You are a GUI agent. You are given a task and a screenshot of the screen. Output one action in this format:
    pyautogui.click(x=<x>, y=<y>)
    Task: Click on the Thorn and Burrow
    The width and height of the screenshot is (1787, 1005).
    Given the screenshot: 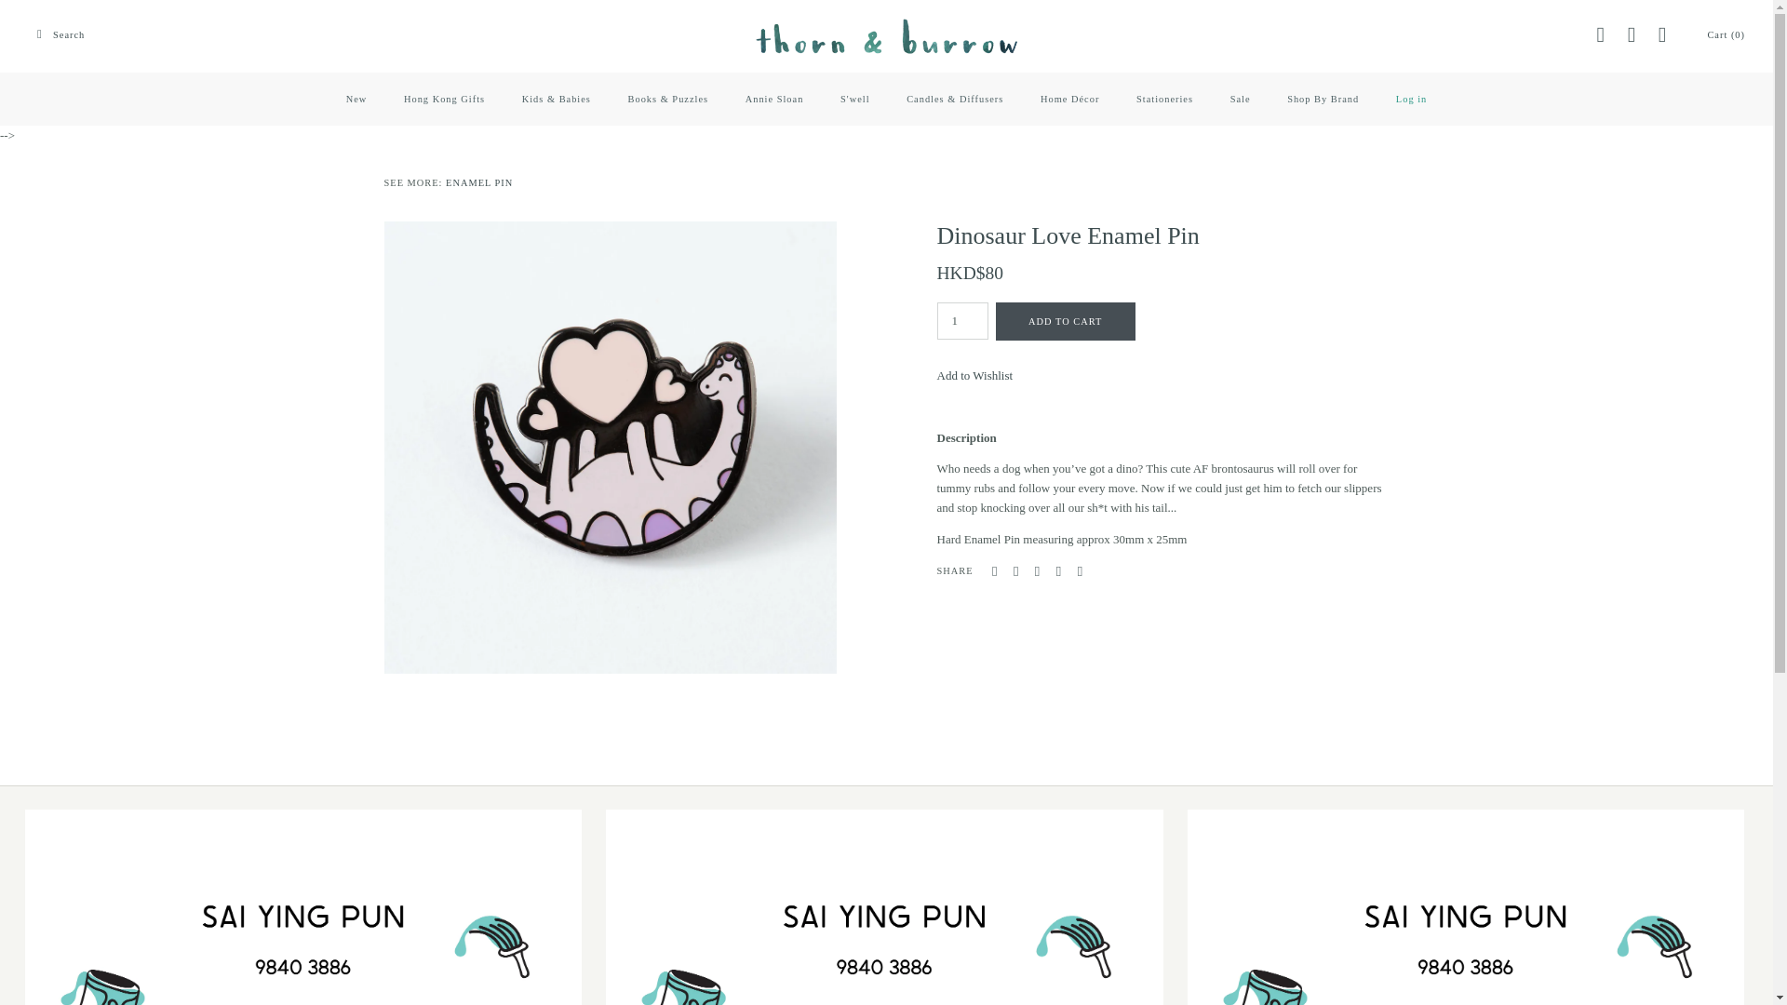 What is the action you would take?
    pyautogui.click(x=886, y=26)
    